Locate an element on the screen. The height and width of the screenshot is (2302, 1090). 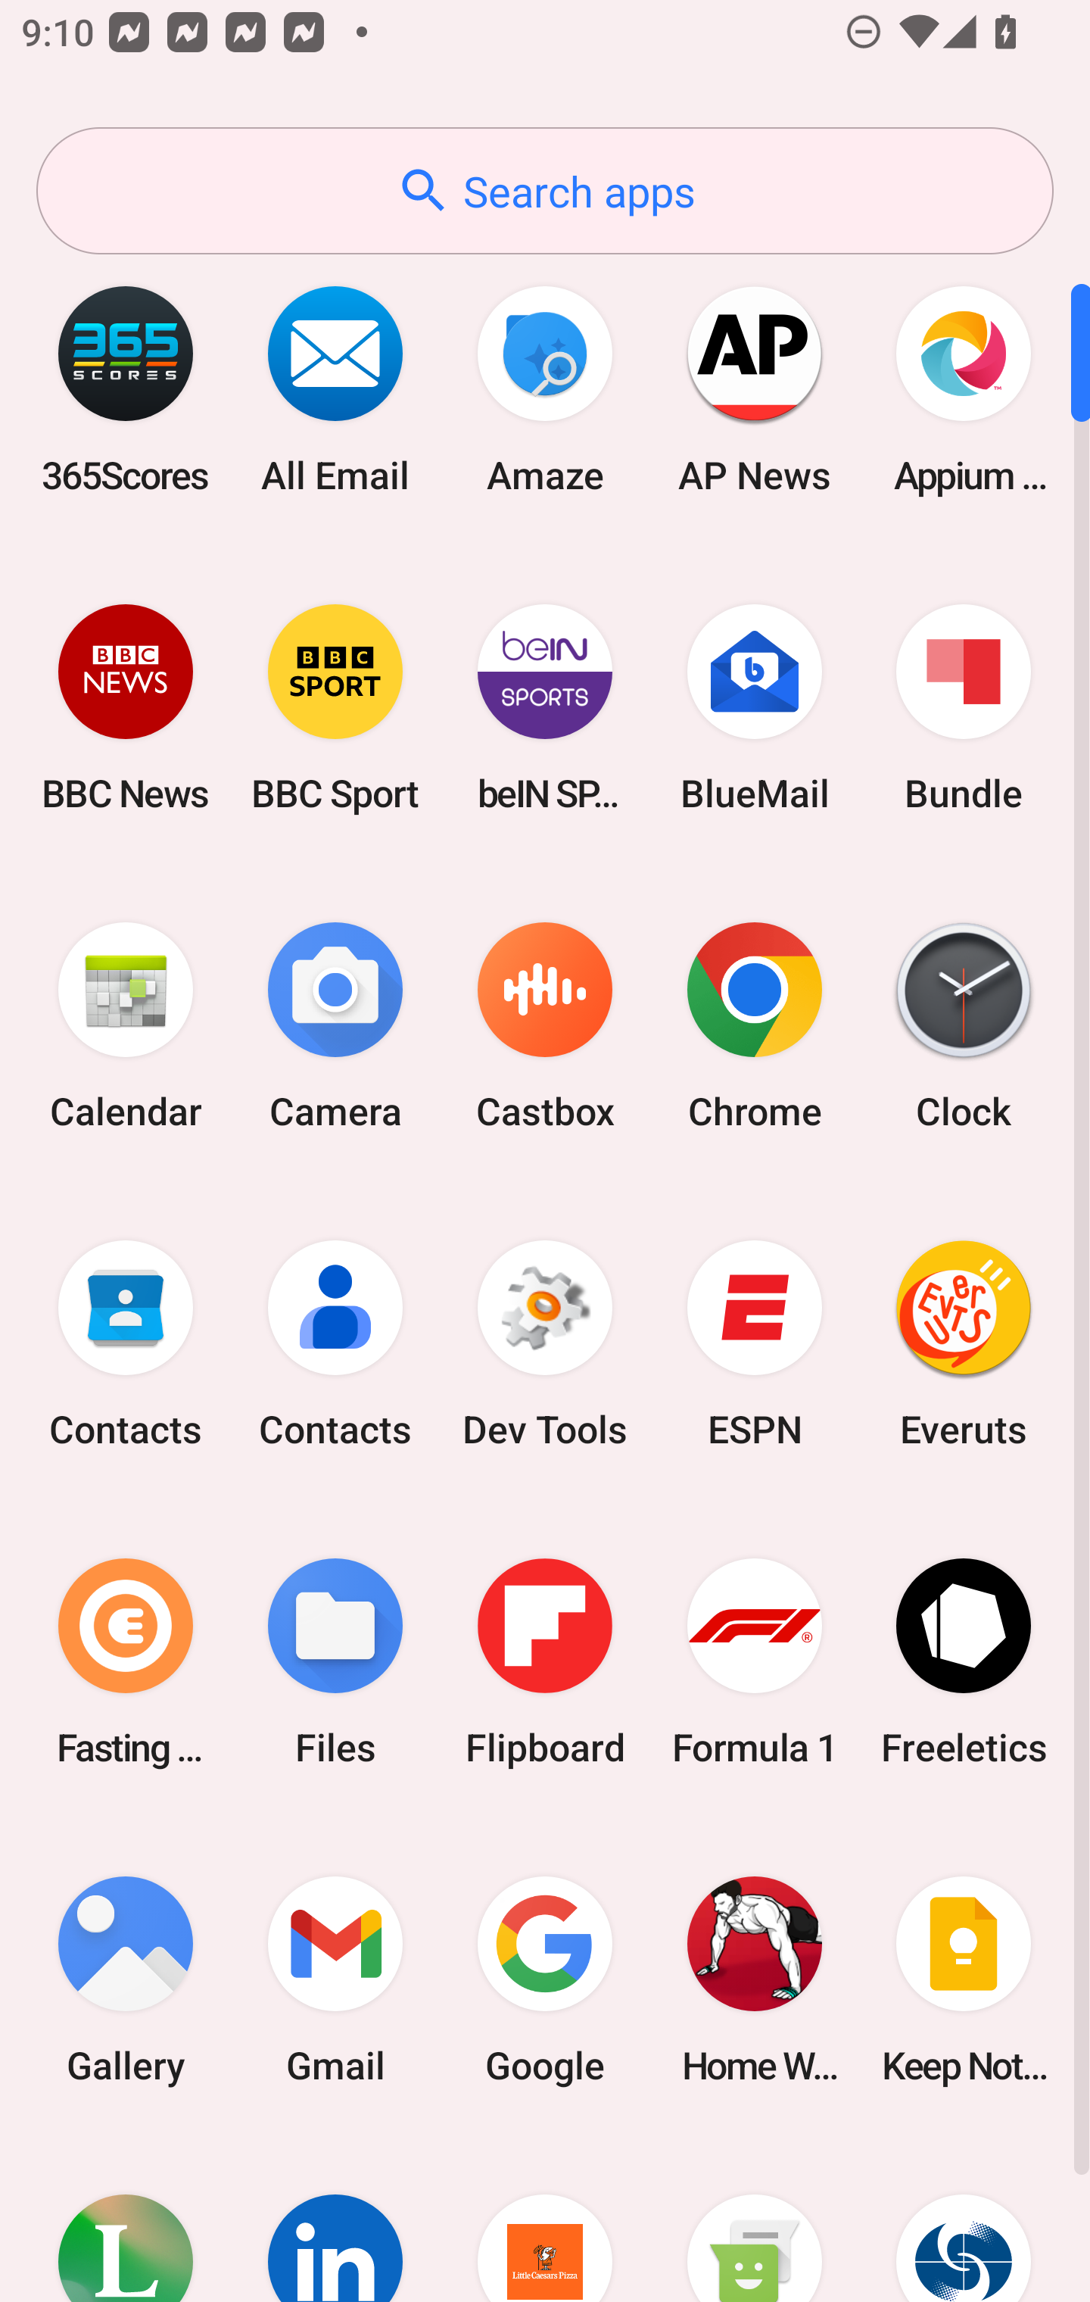
Google is located at coordinates (545, 1979).